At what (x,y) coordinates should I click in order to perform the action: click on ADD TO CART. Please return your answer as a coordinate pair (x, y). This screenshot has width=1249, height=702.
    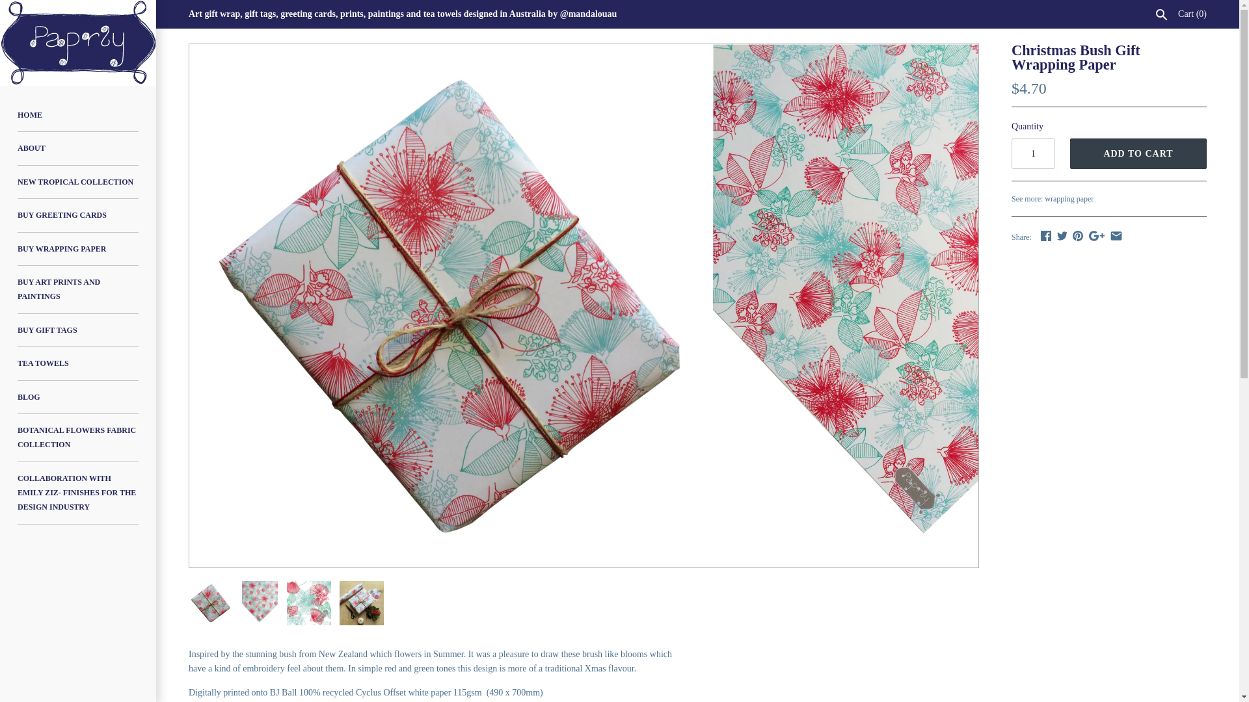
    Looking at the image, I should click on (1138, 153).